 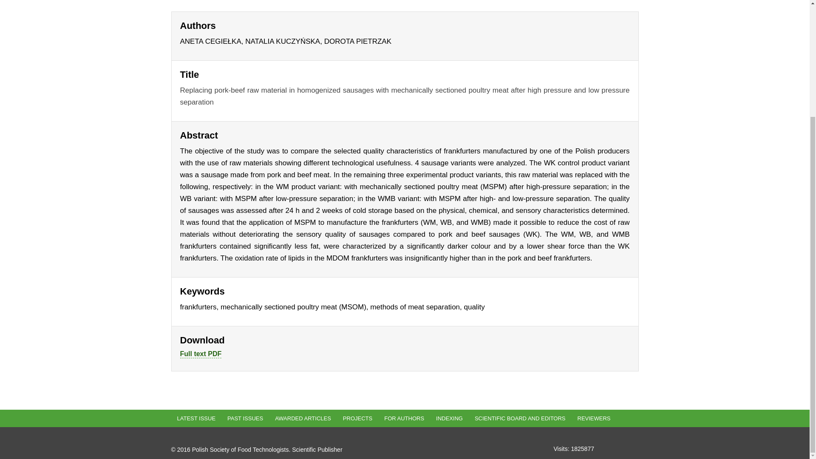 What do you see at coordinates (303, 418) in the screenshot?
I see `AWARDED ARTICLES` at bounding box center [303, 418].